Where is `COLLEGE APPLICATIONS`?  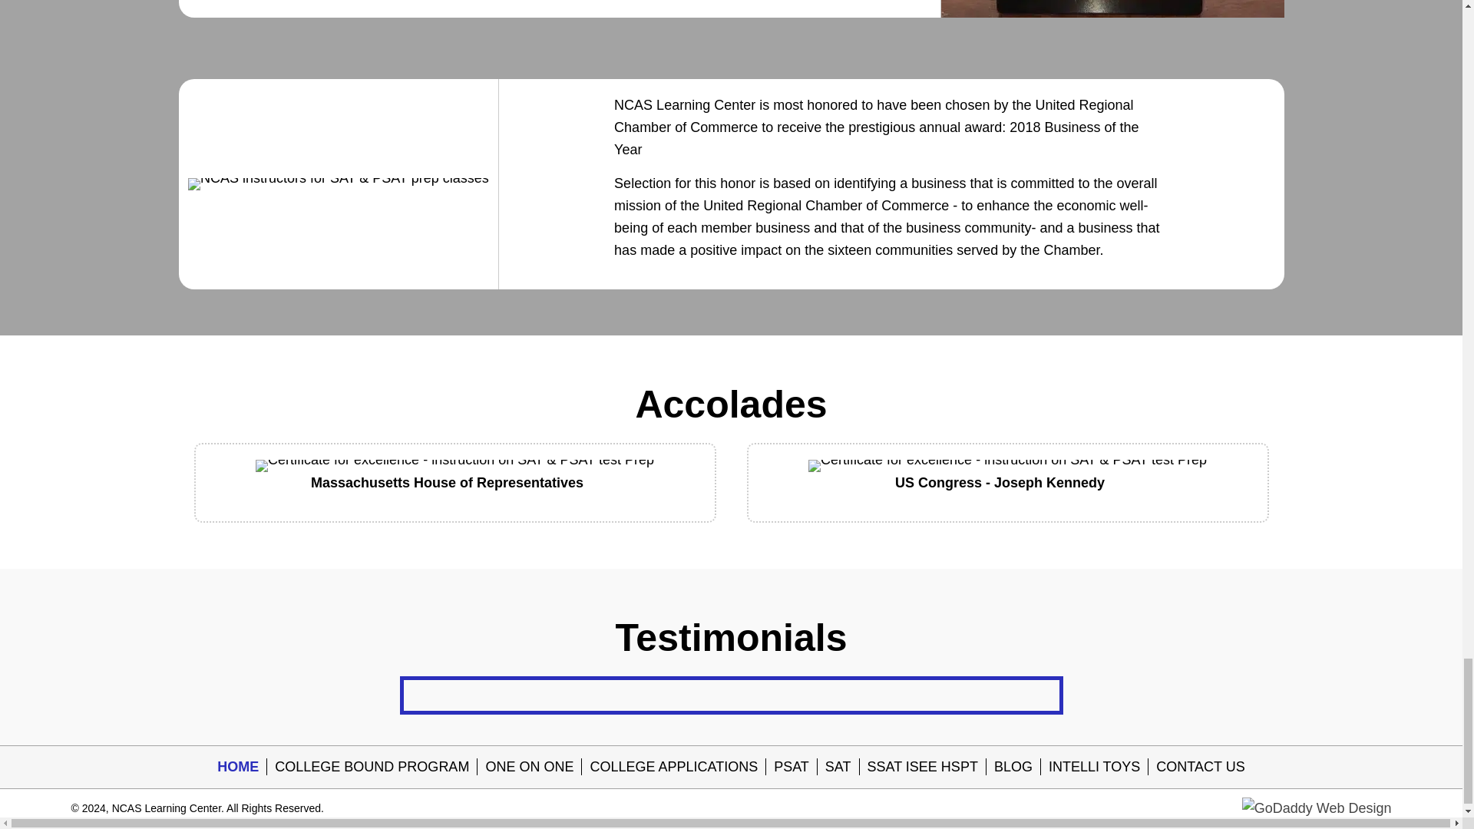
COLLEGE APPLICATIONS is located at coordinates (673, 766).